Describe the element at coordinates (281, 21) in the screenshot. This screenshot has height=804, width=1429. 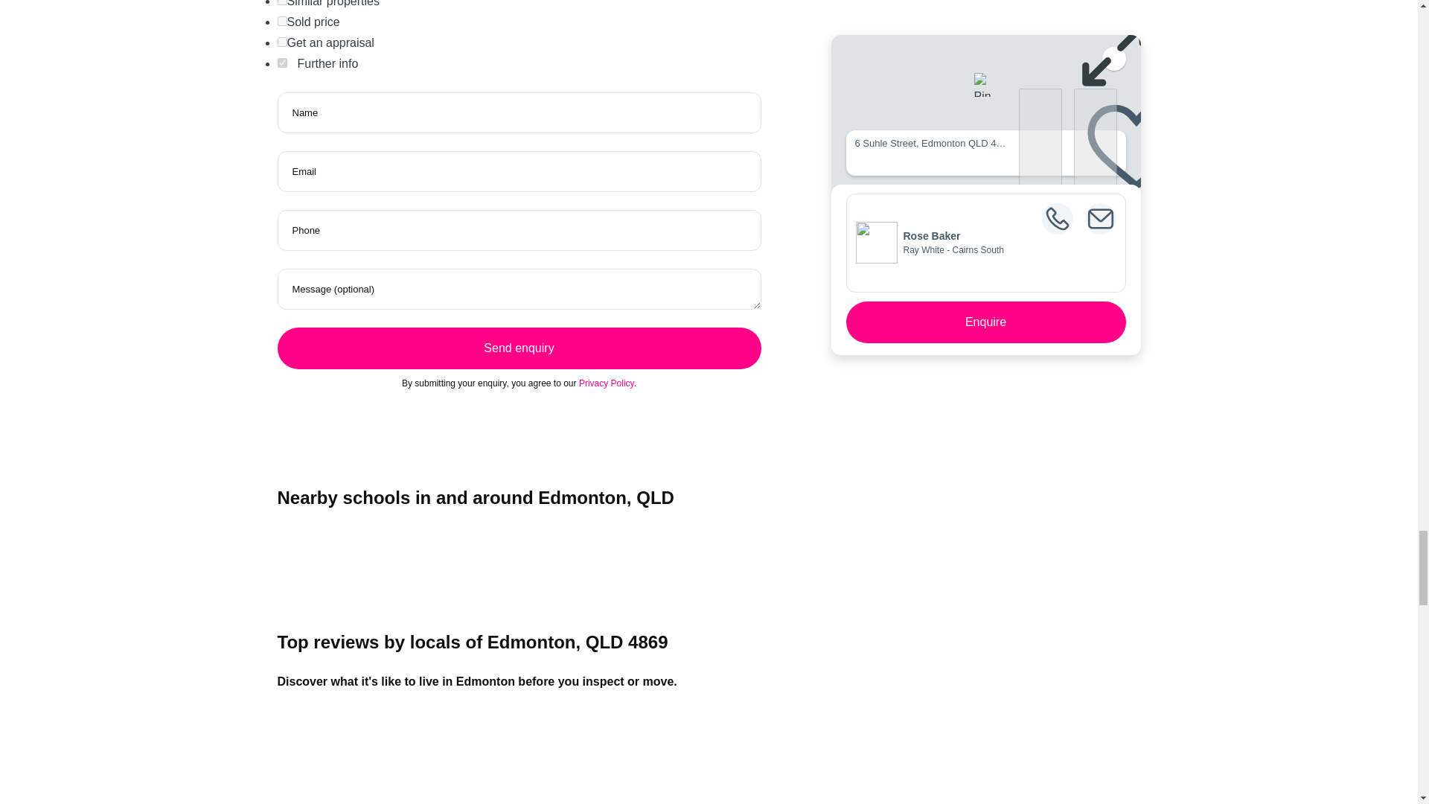
I see `8` at that location.